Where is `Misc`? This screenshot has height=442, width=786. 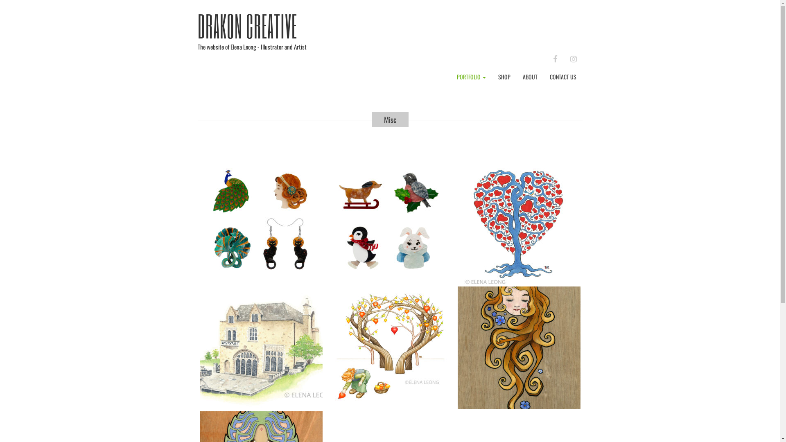 Misc is located at coordinates (390, 120).